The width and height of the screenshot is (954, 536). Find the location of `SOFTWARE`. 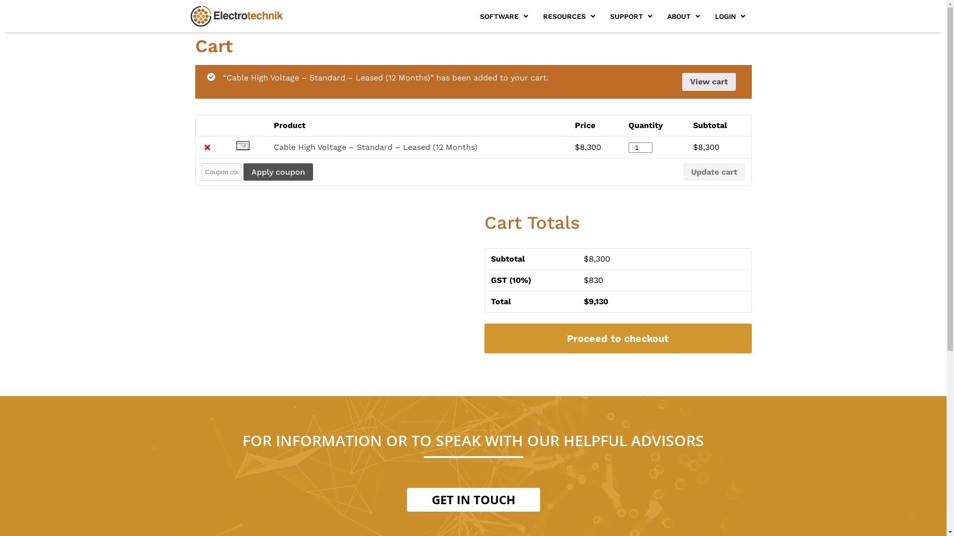

SOFTWARE is located at coordinates (504, 16).